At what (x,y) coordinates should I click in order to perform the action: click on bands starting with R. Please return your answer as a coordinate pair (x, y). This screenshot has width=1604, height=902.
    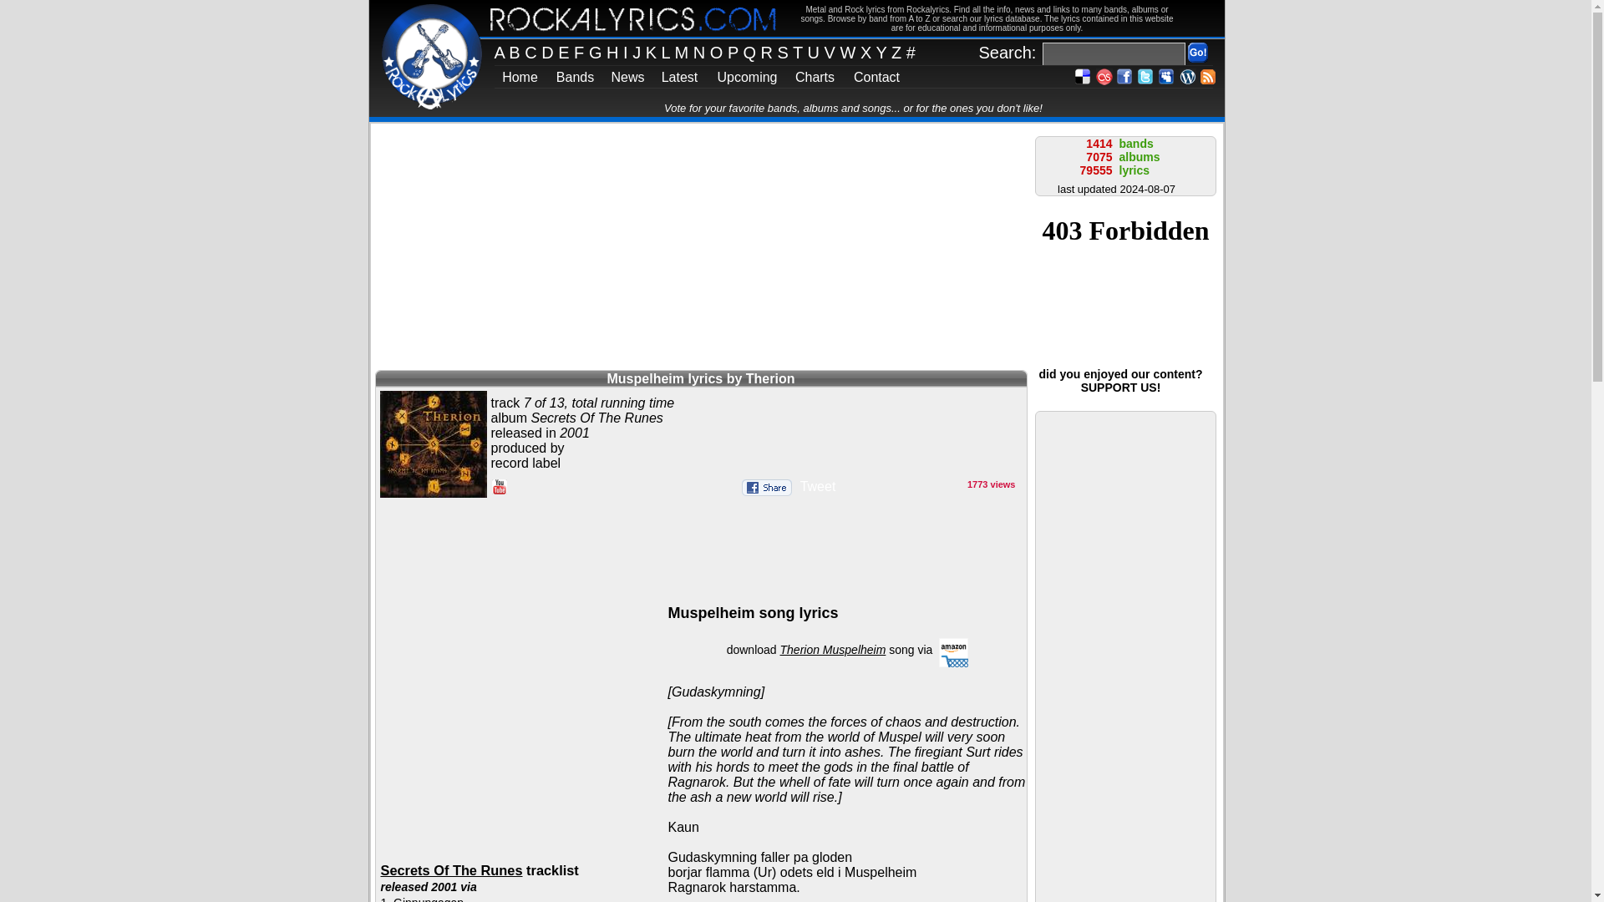
    Looking at the image, I should click on (769, 52).